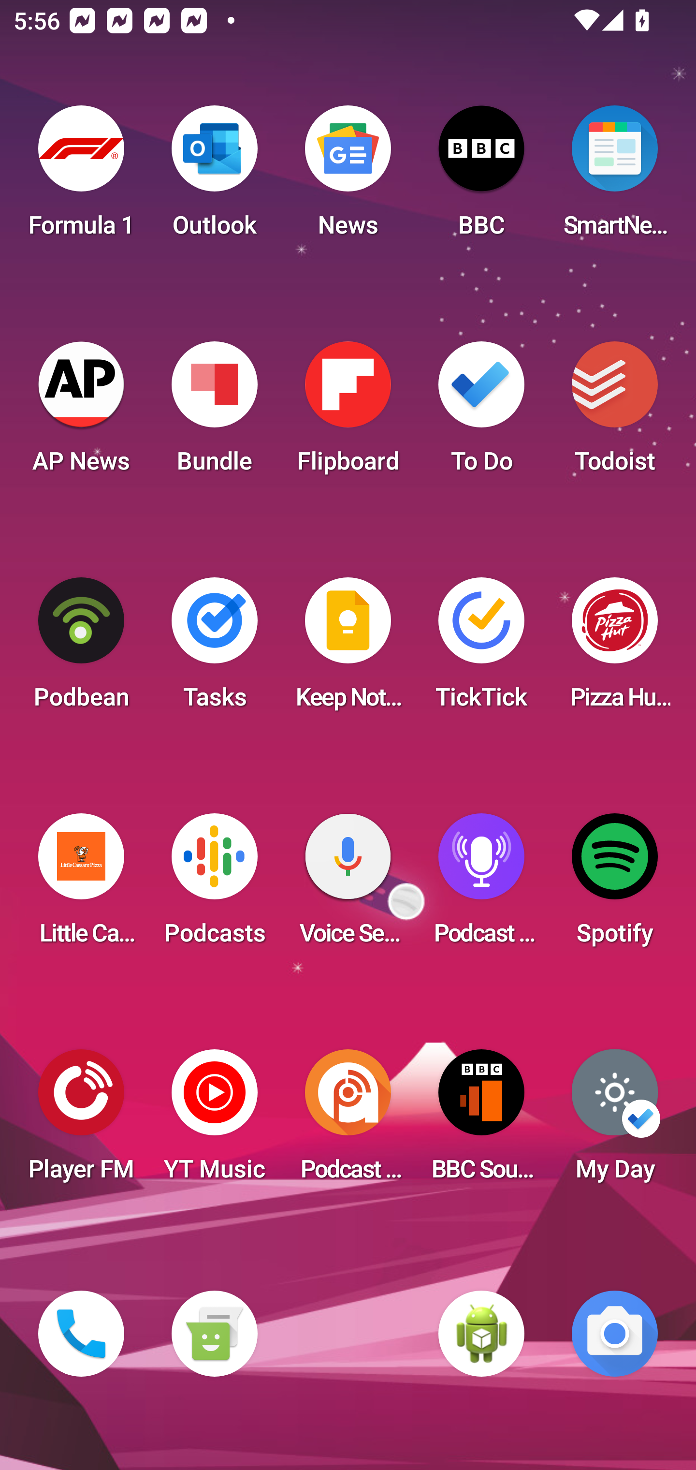 Image resolution: width=696 pixels, height=1470 pixels. What do you see at coordinates (615, 177) in the screenshot?
I see `SmartNews` at bounding box center [615, 177].